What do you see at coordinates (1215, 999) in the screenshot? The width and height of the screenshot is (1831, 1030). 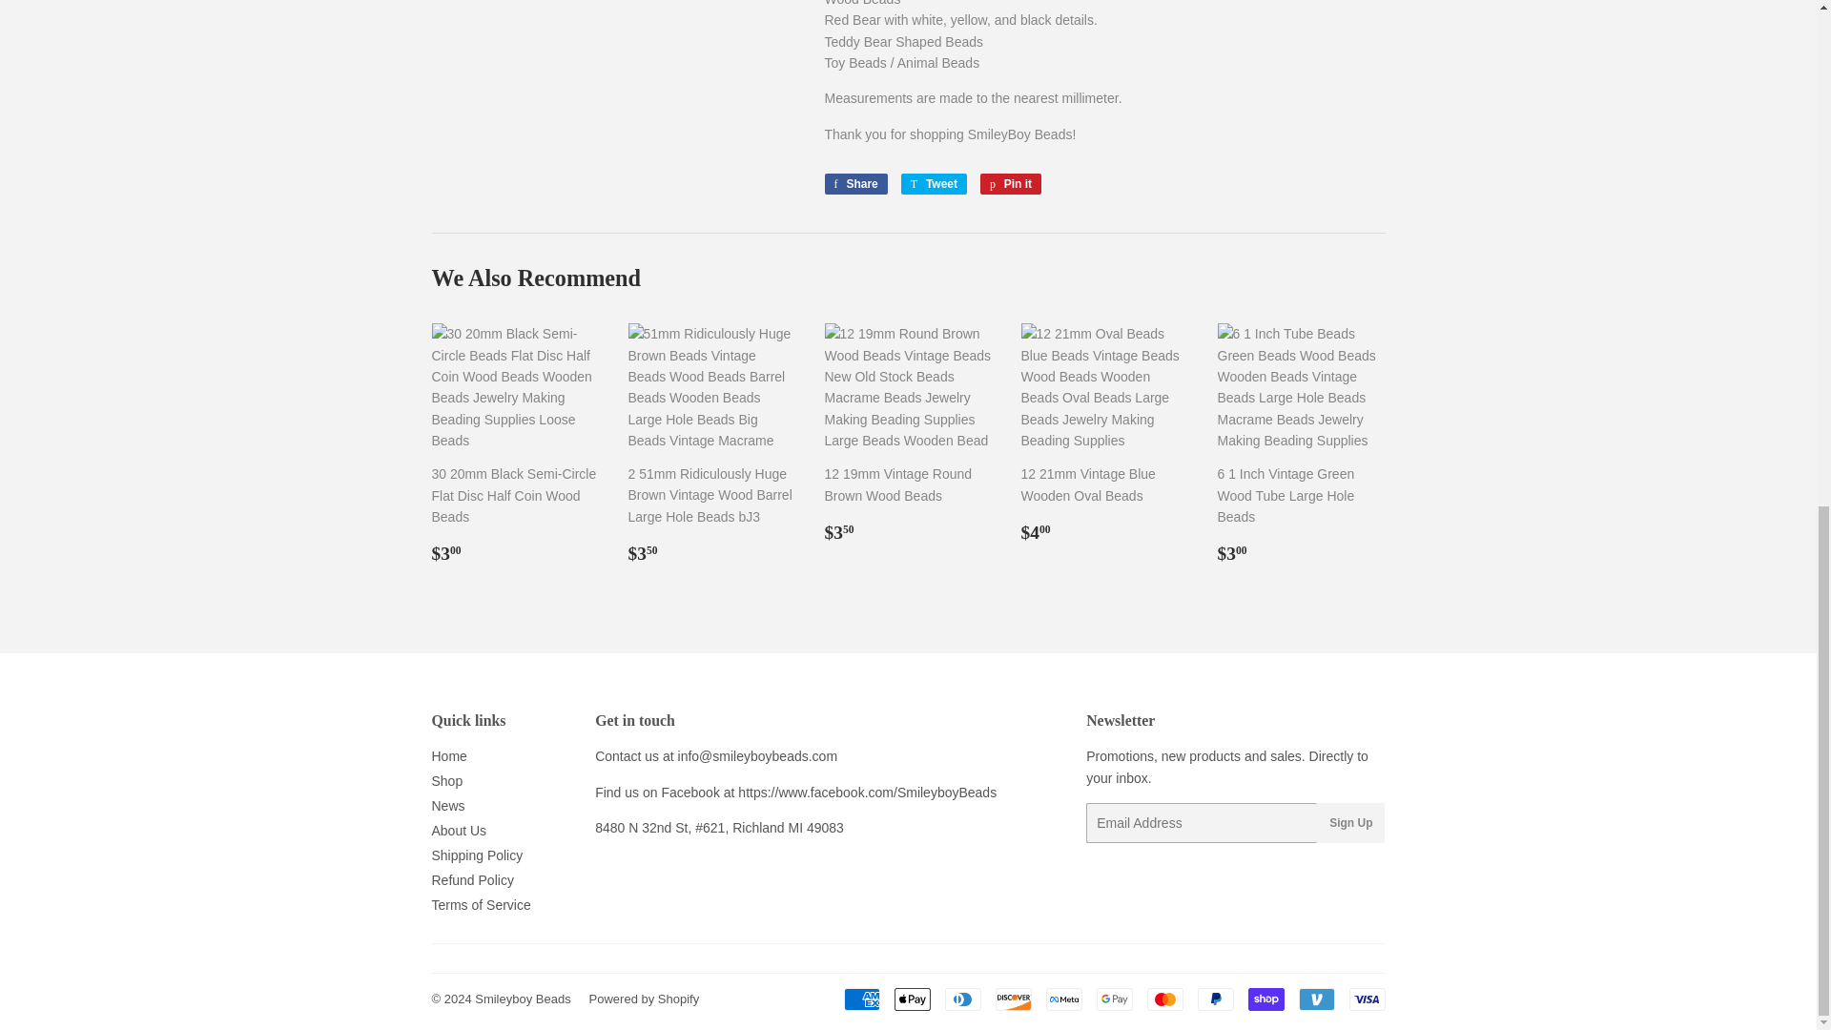 I see `PayPal` at bounding box center [1215, 999].